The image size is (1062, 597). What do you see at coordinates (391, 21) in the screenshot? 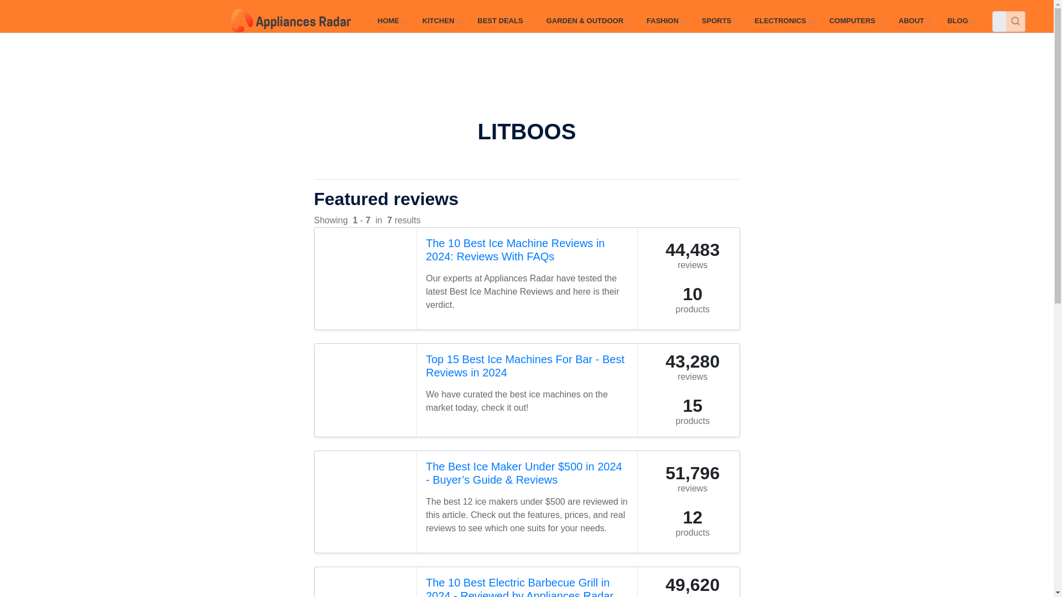
I see `Home` at bounding box center [391, 21].